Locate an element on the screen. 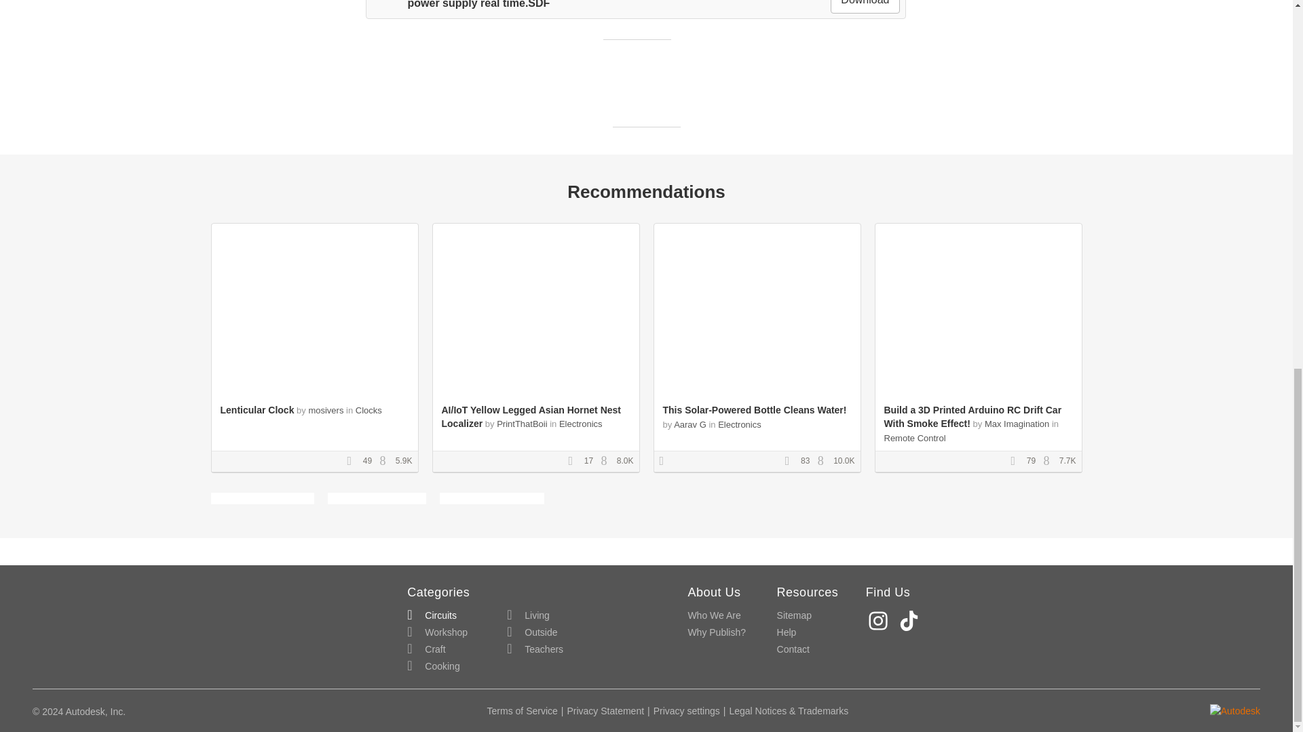 The height and width of the screenshot is (732, 1303). Views Count is located at coordinates (385, 461).